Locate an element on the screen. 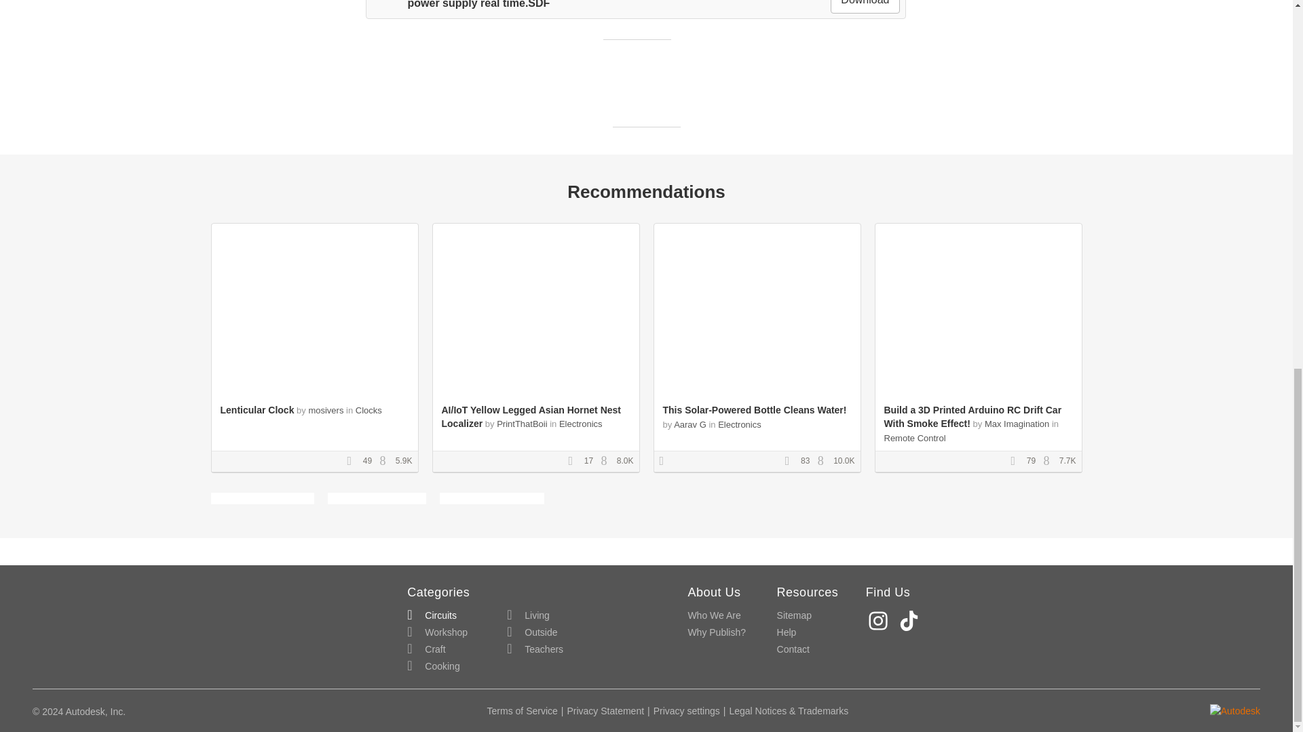 The height and width of the screenshot is (732, 1303). Views Count is located at coordinates (385, 461).